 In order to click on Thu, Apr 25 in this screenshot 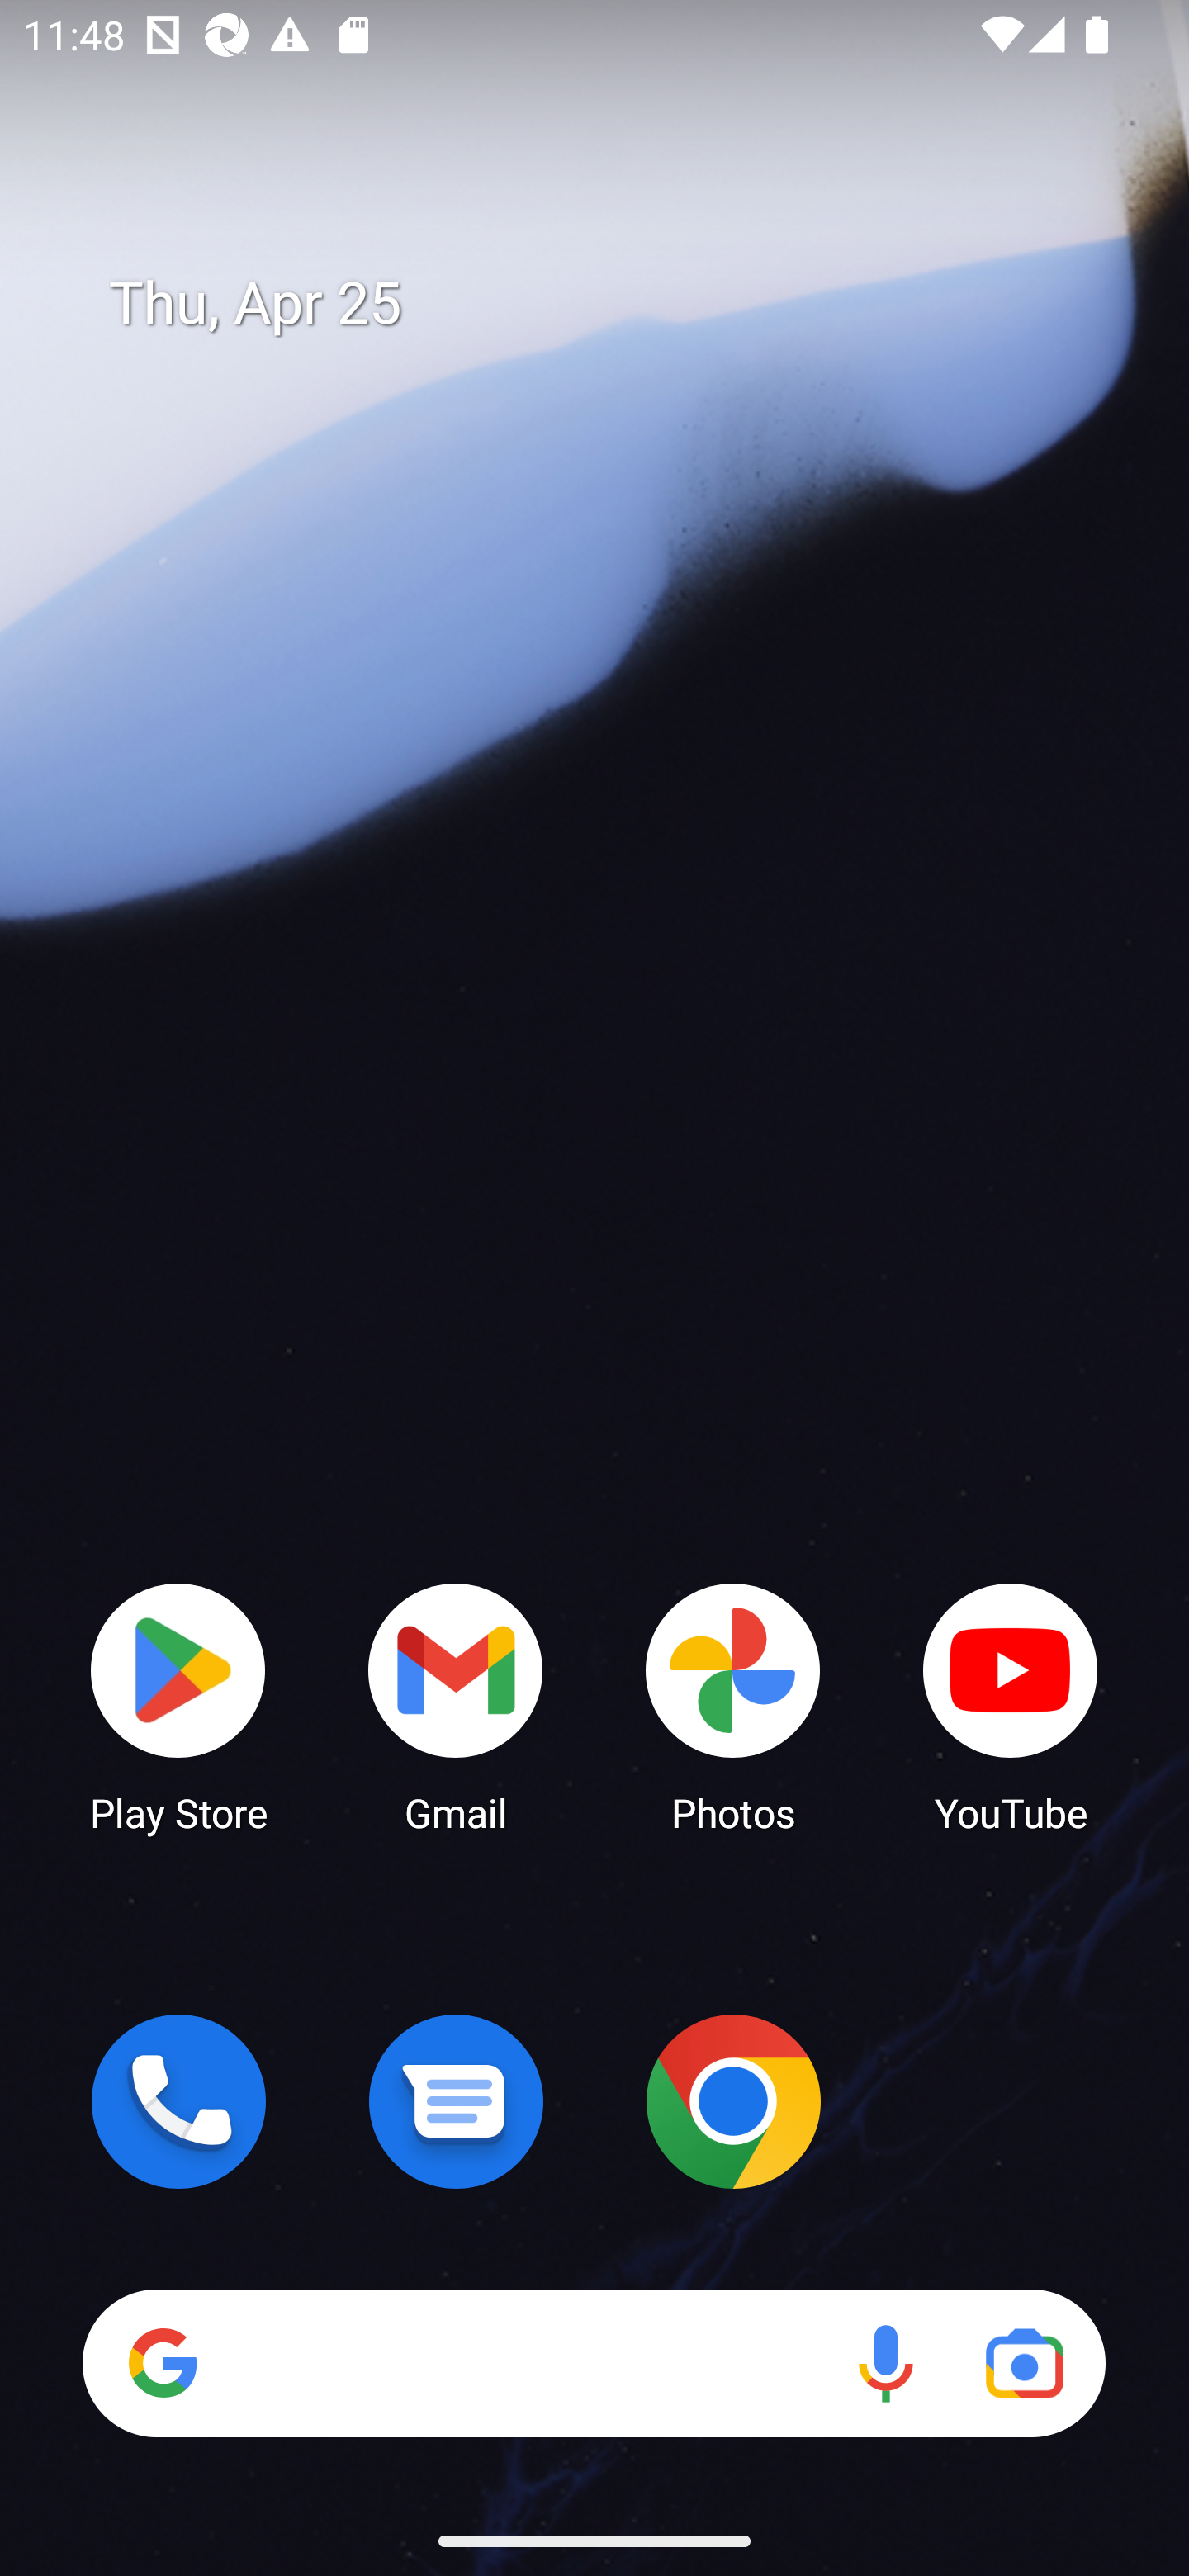, I will do `click(618, 304)`.